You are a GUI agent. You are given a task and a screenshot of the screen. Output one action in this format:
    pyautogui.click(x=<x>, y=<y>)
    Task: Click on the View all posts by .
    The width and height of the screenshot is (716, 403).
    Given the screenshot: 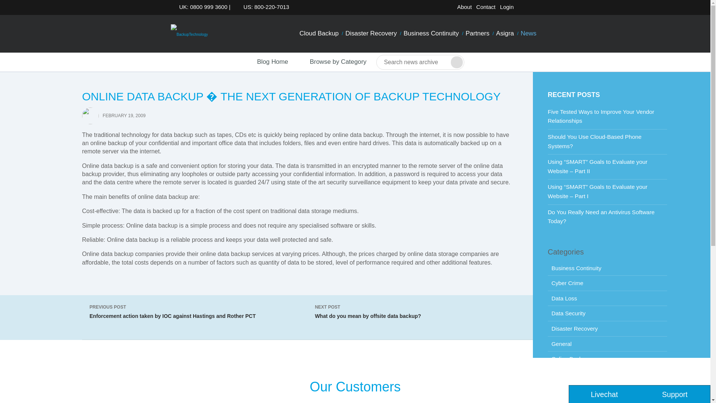 What is the action you would take?
    pyautogui.click(x=90, y=115)
    